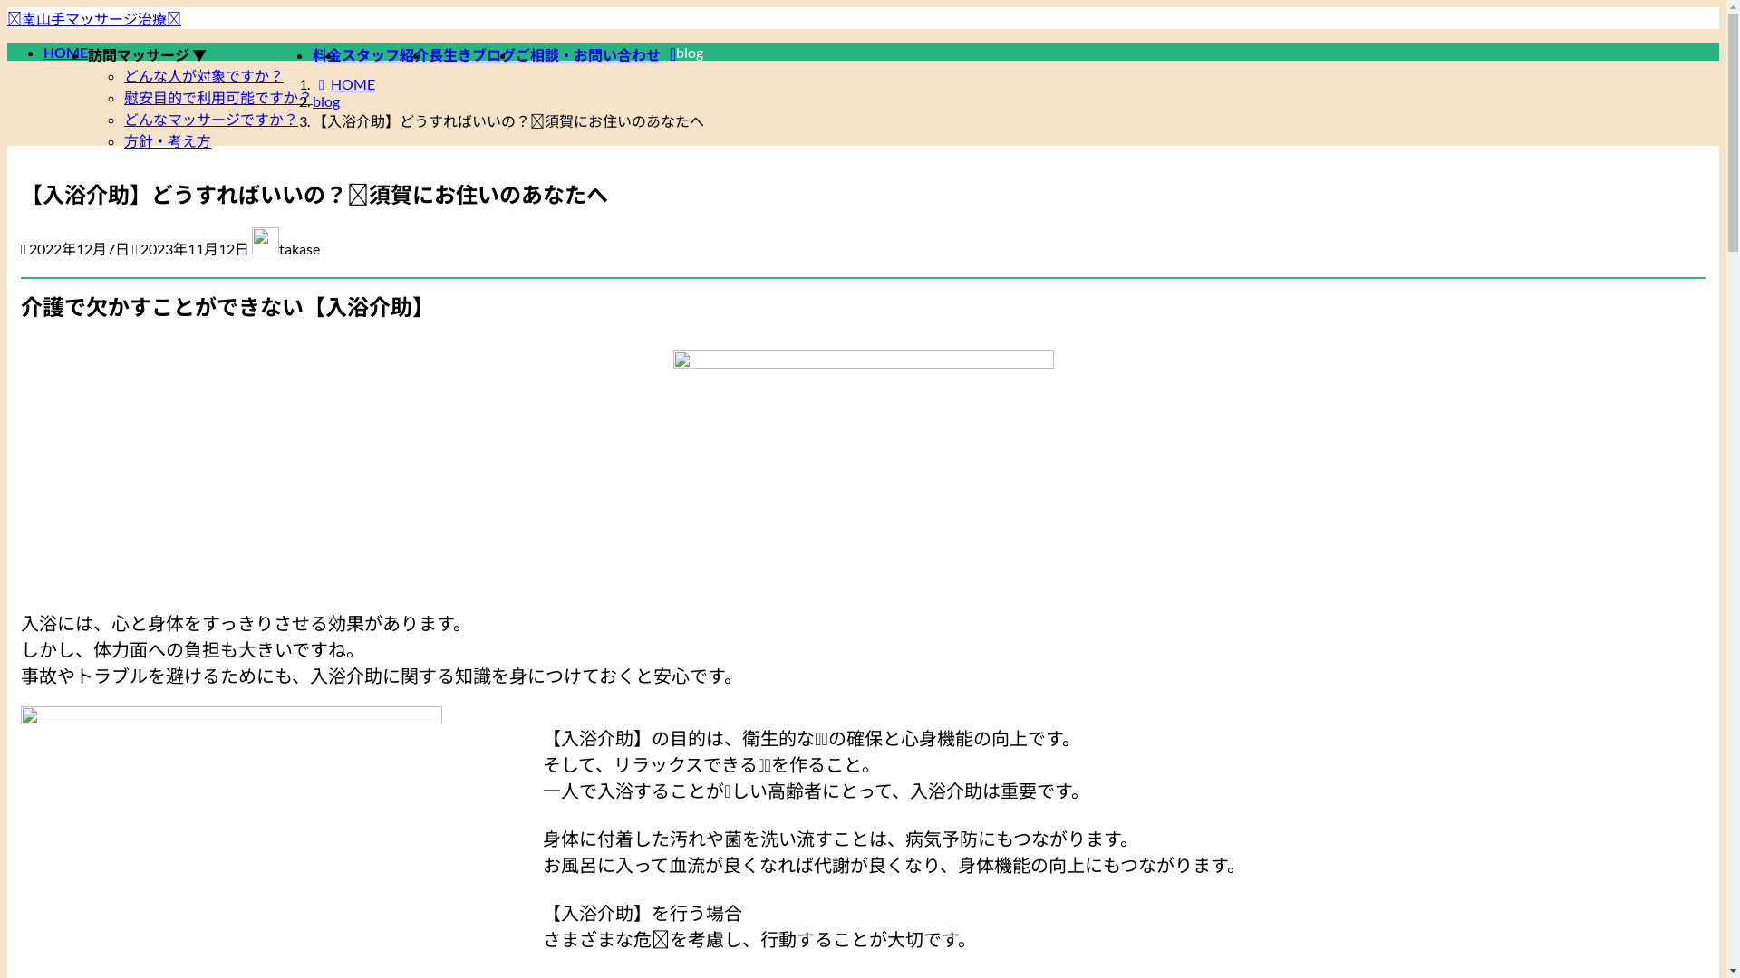 Image resolution: width=1740 pixels, height=978 pixels. What do you see at coordinates (326, 101) in the screenshot?
I see `blog` at bounding box center [326, 101].